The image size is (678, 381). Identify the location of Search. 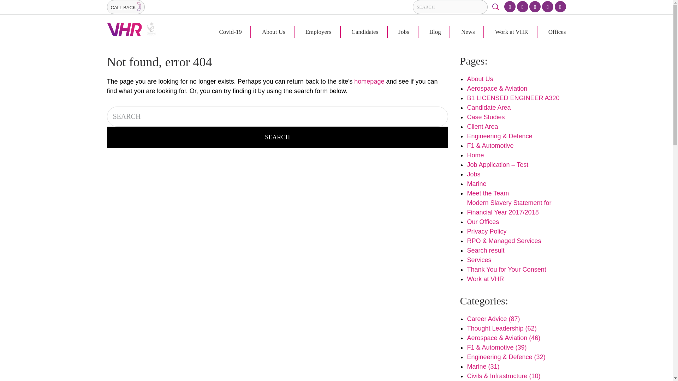
(277, 137).